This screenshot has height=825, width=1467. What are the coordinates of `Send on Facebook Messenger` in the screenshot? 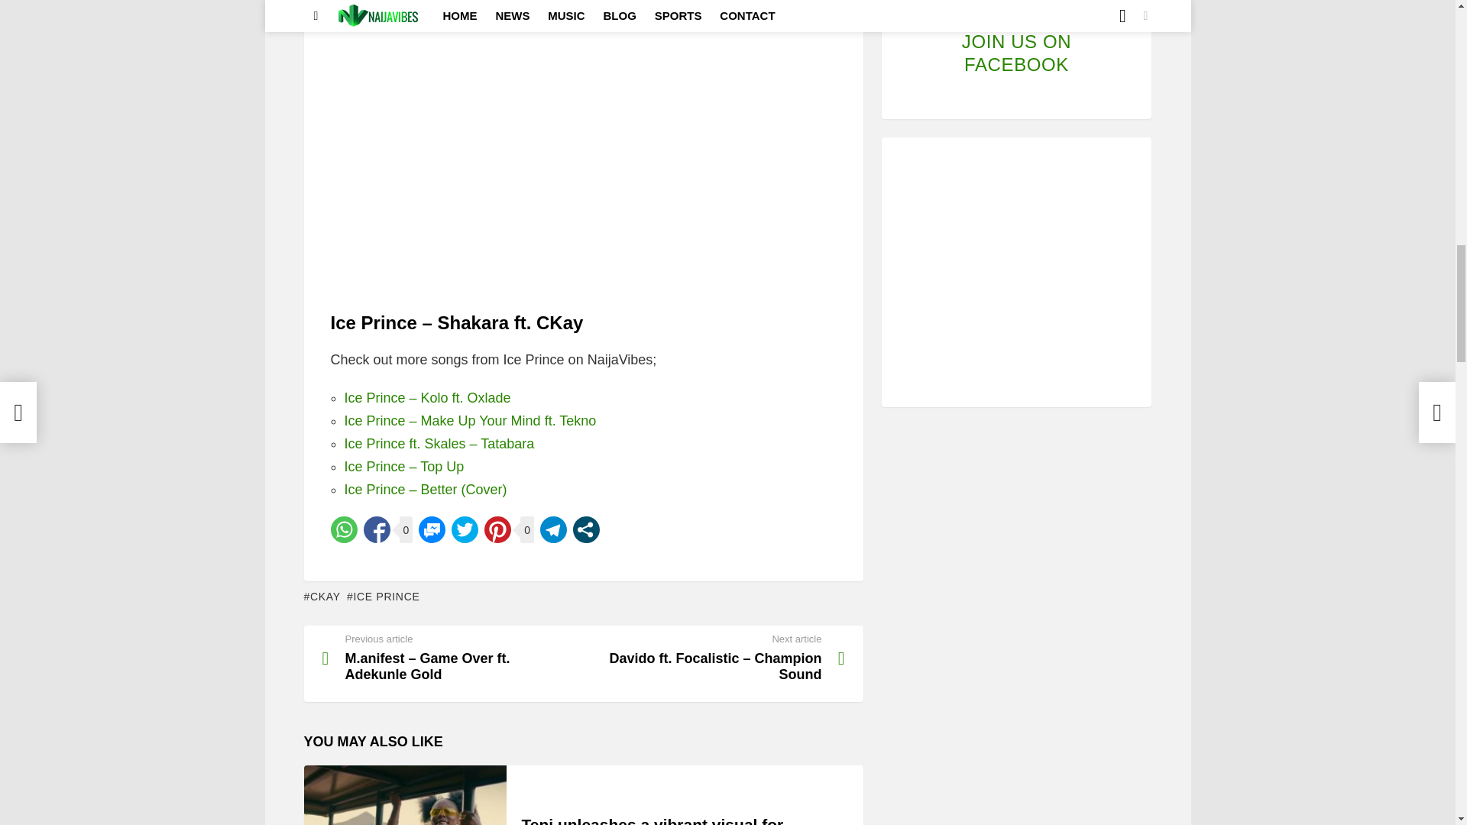 It's located at (432, 529).